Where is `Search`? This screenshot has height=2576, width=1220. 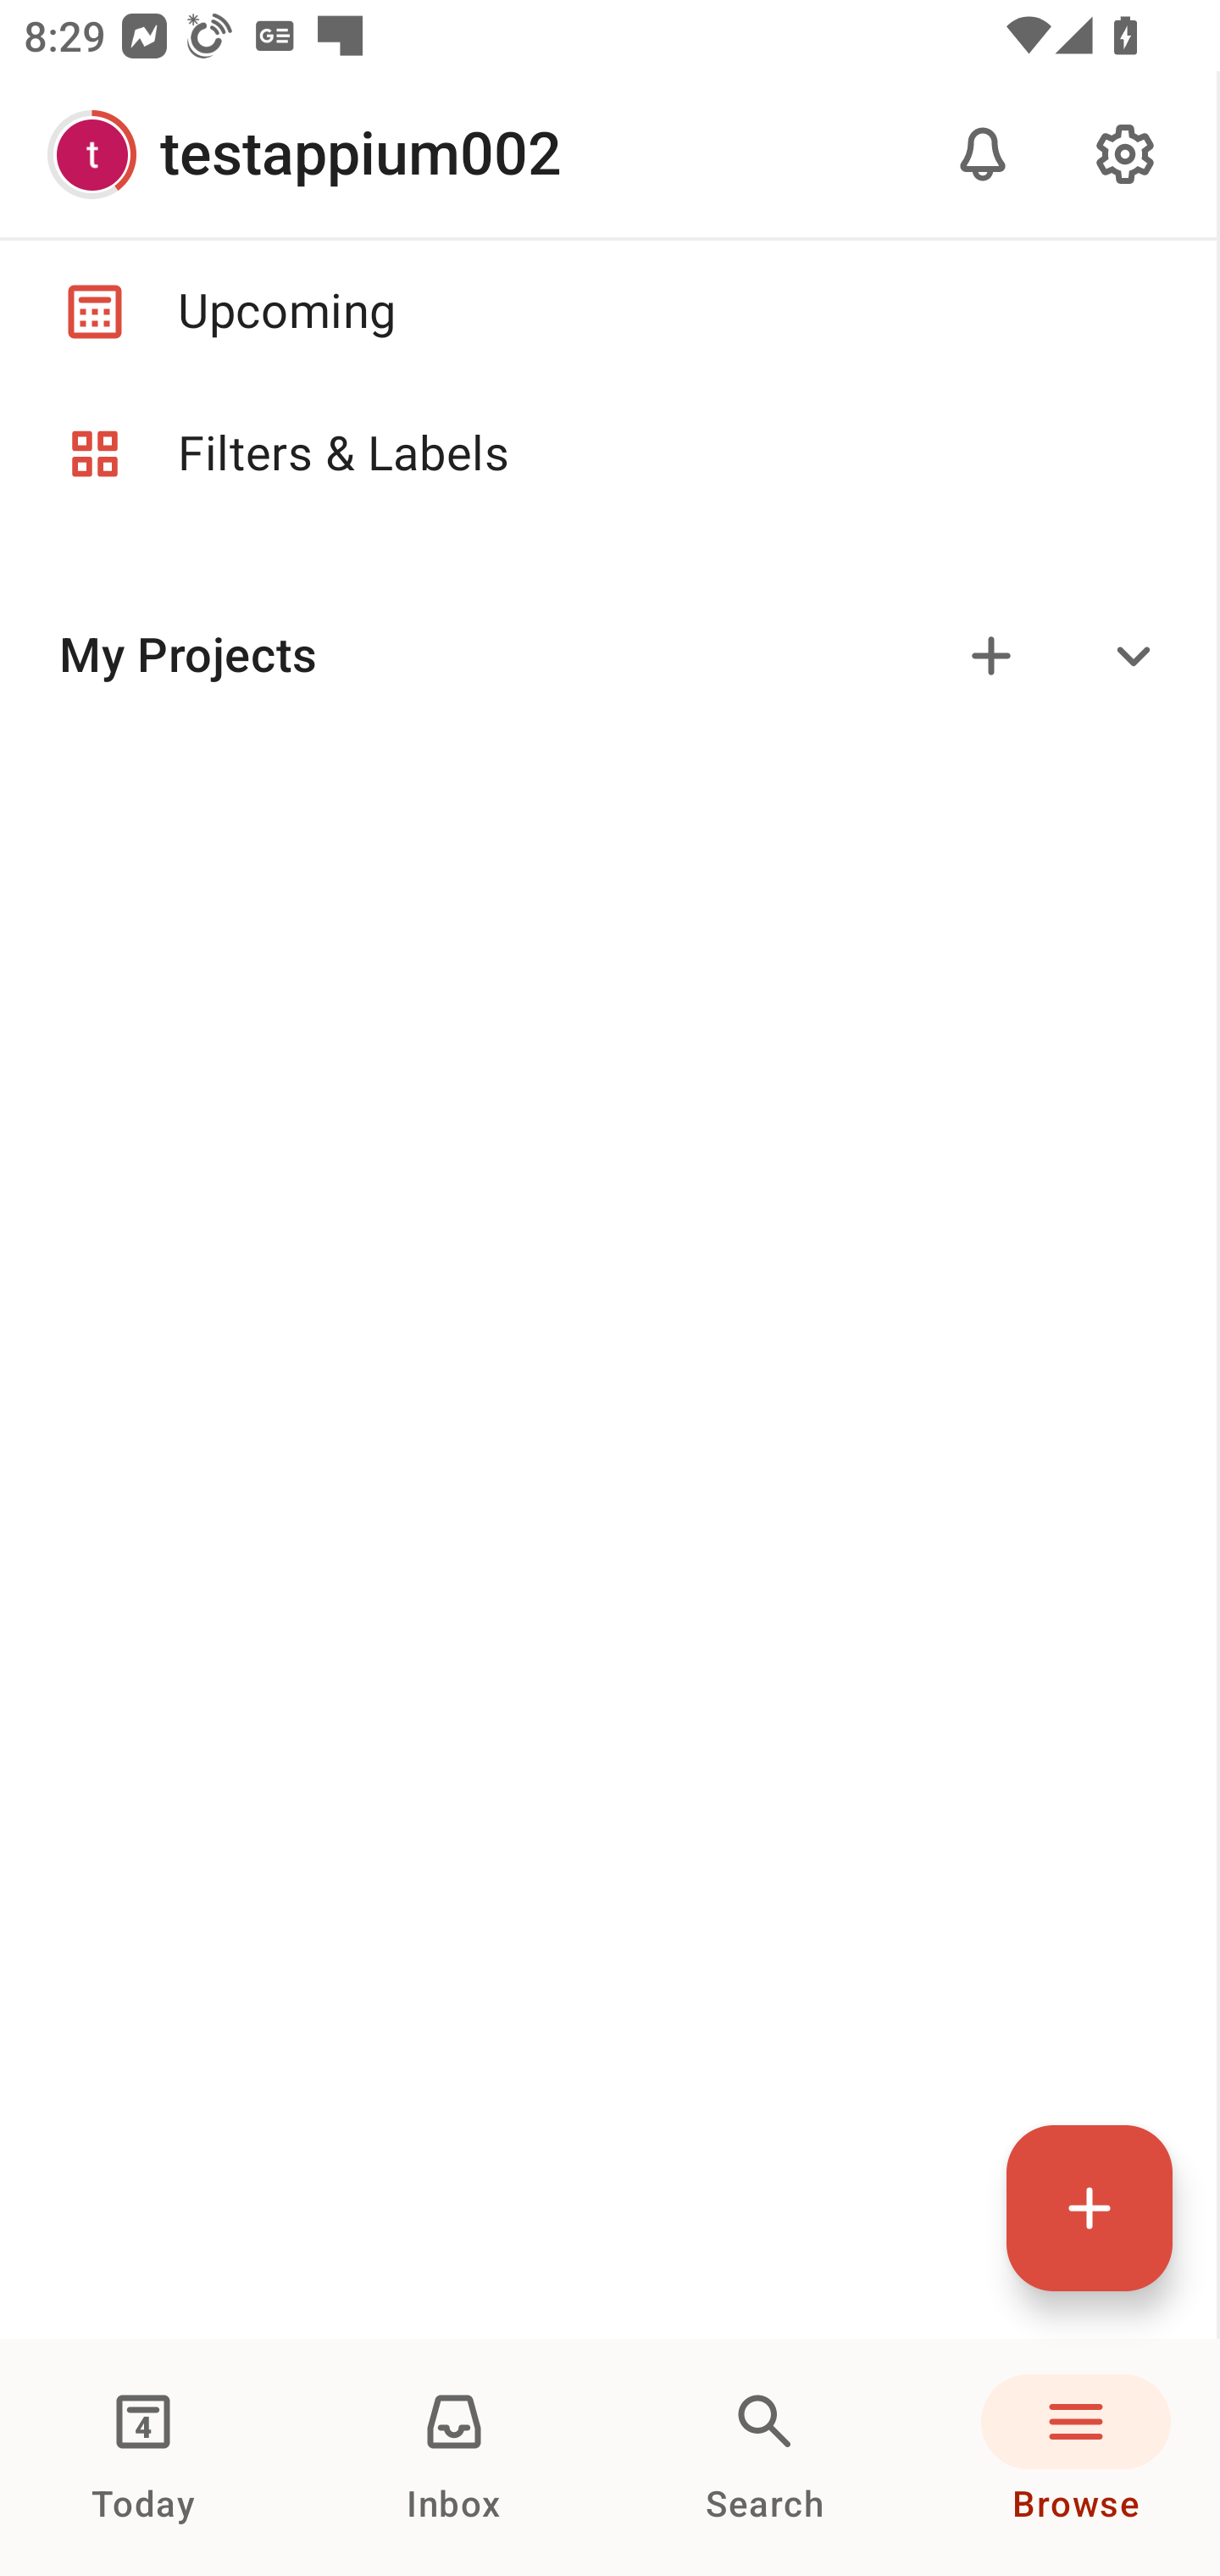
Search is located at coordinates (765, 2457).